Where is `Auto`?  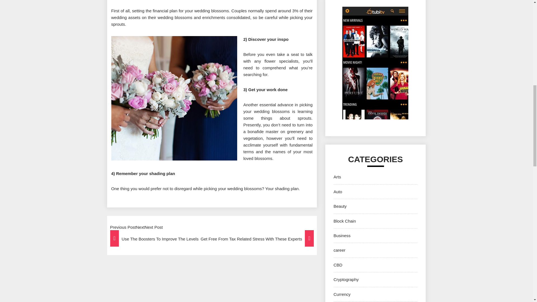 Auto is located at coordinates (338, 192).